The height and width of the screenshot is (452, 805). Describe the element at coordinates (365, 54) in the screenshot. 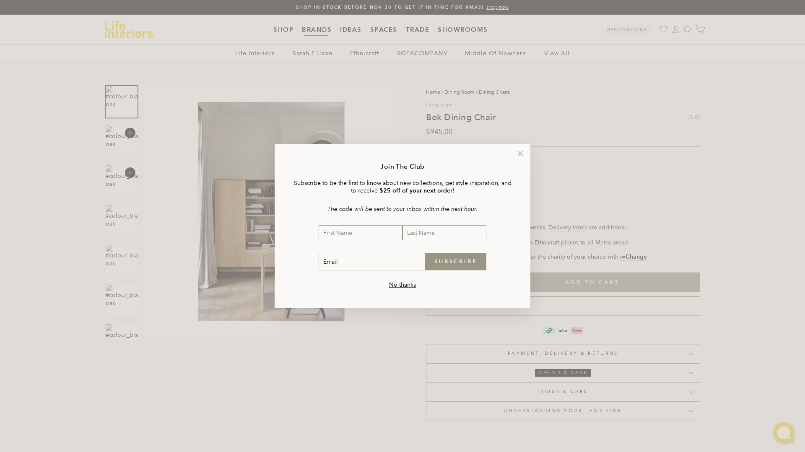

I see `Ethnicraft` at that location.